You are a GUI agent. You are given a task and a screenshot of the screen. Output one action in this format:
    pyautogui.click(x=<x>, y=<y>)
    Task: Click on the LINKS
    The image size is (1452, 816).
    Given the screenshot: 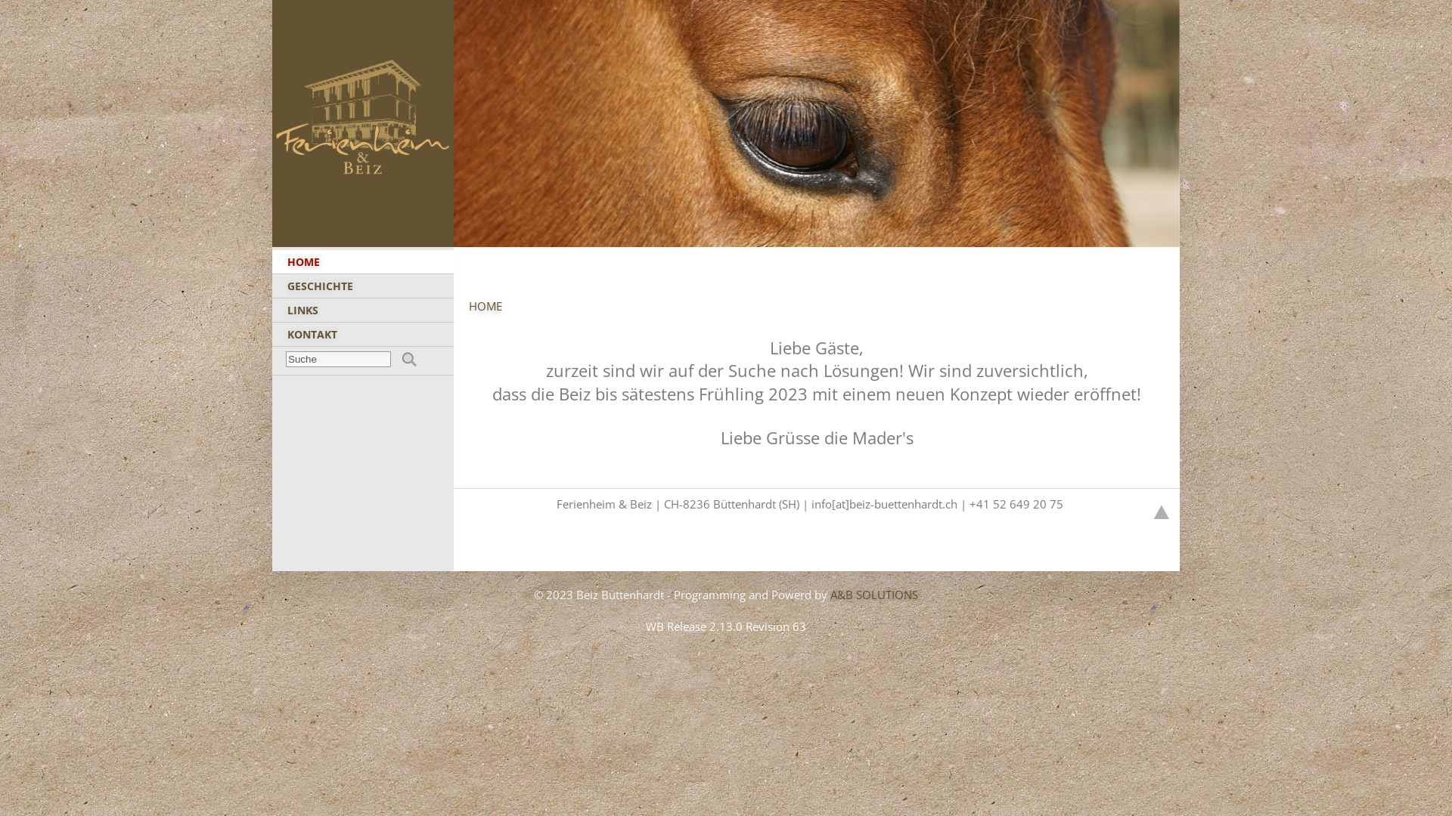 What is the action you would take?
    pyautogui.click(x=363, y=311)
    